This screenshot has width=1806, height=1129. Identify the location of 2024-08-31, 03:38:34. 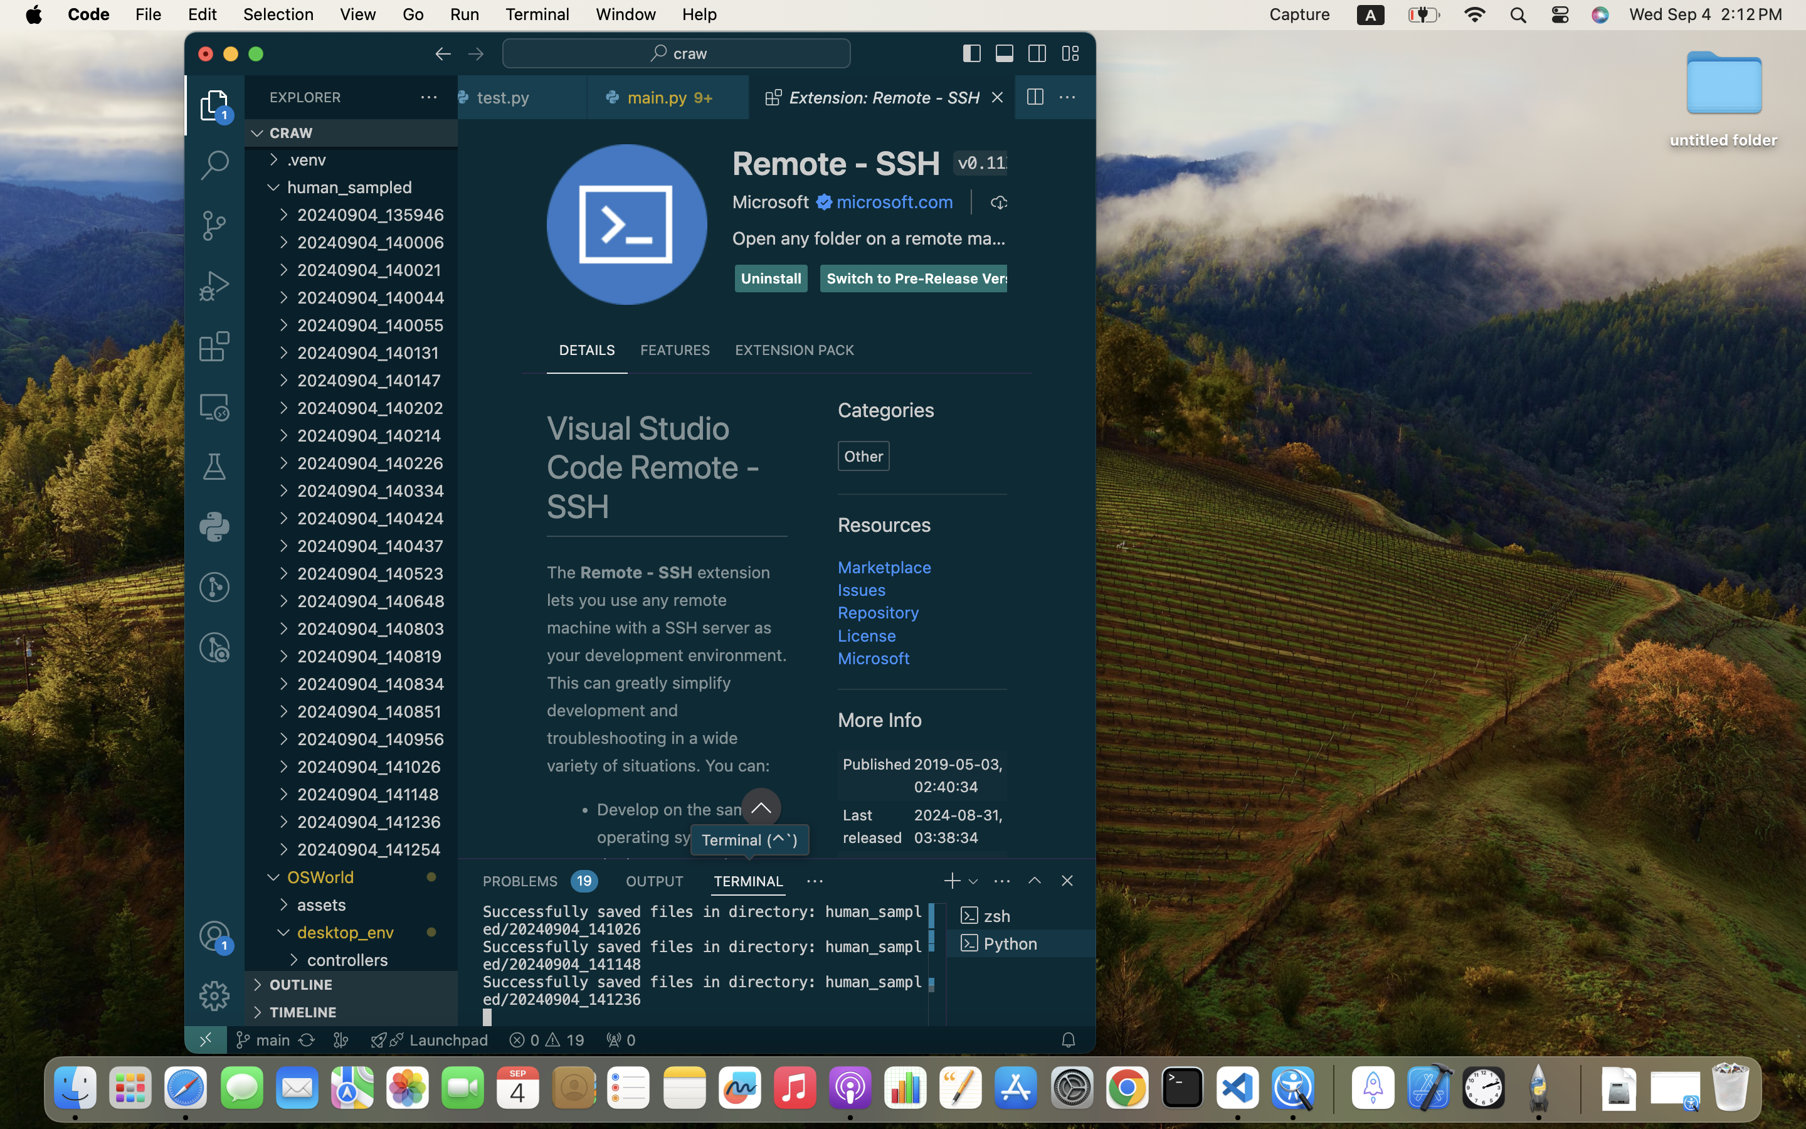
(959, 826).